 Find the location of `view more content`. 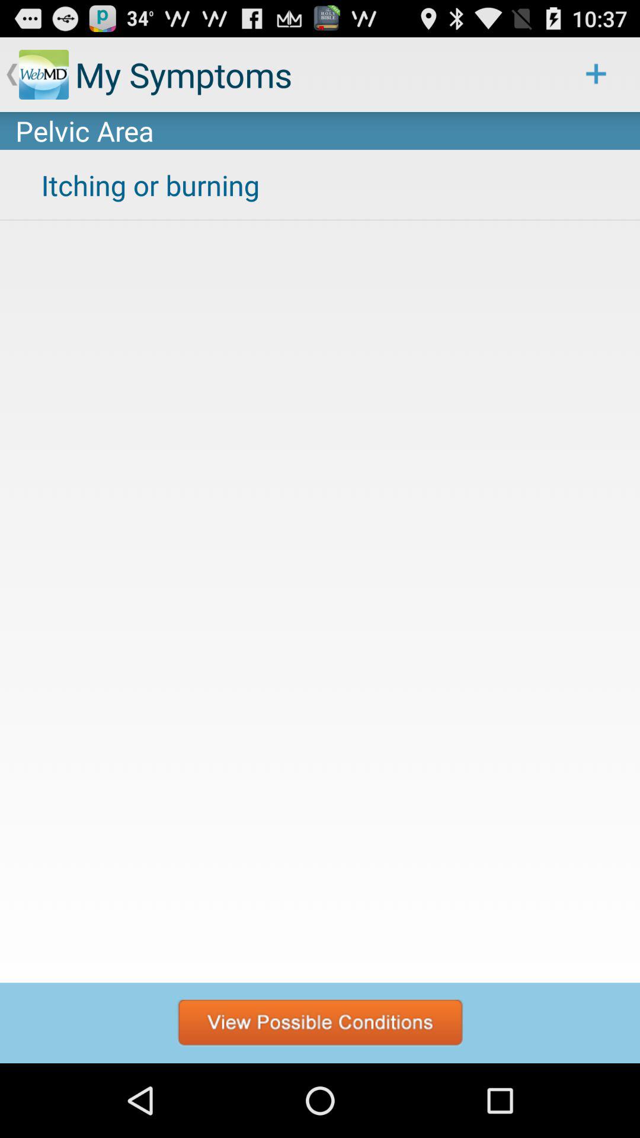

view more content is located at coordinates (320, 1023).